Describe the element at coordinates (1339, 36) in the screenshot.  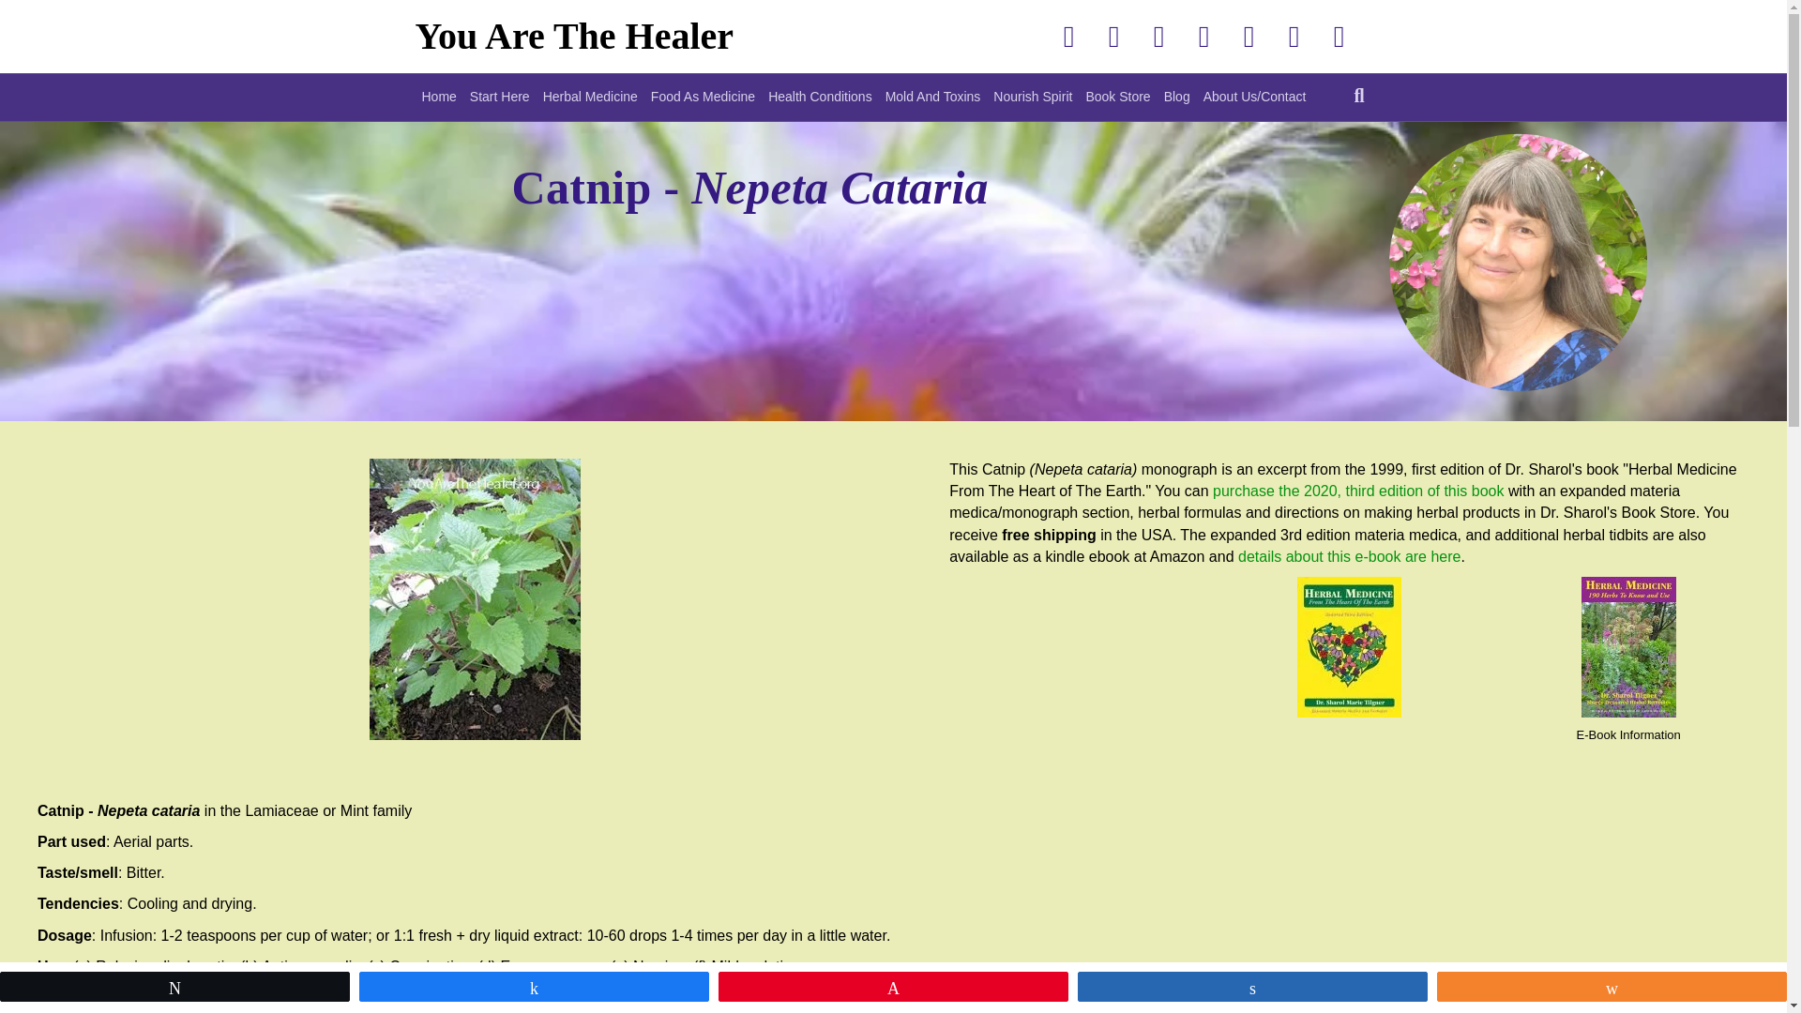
I see `Rss` at that location.